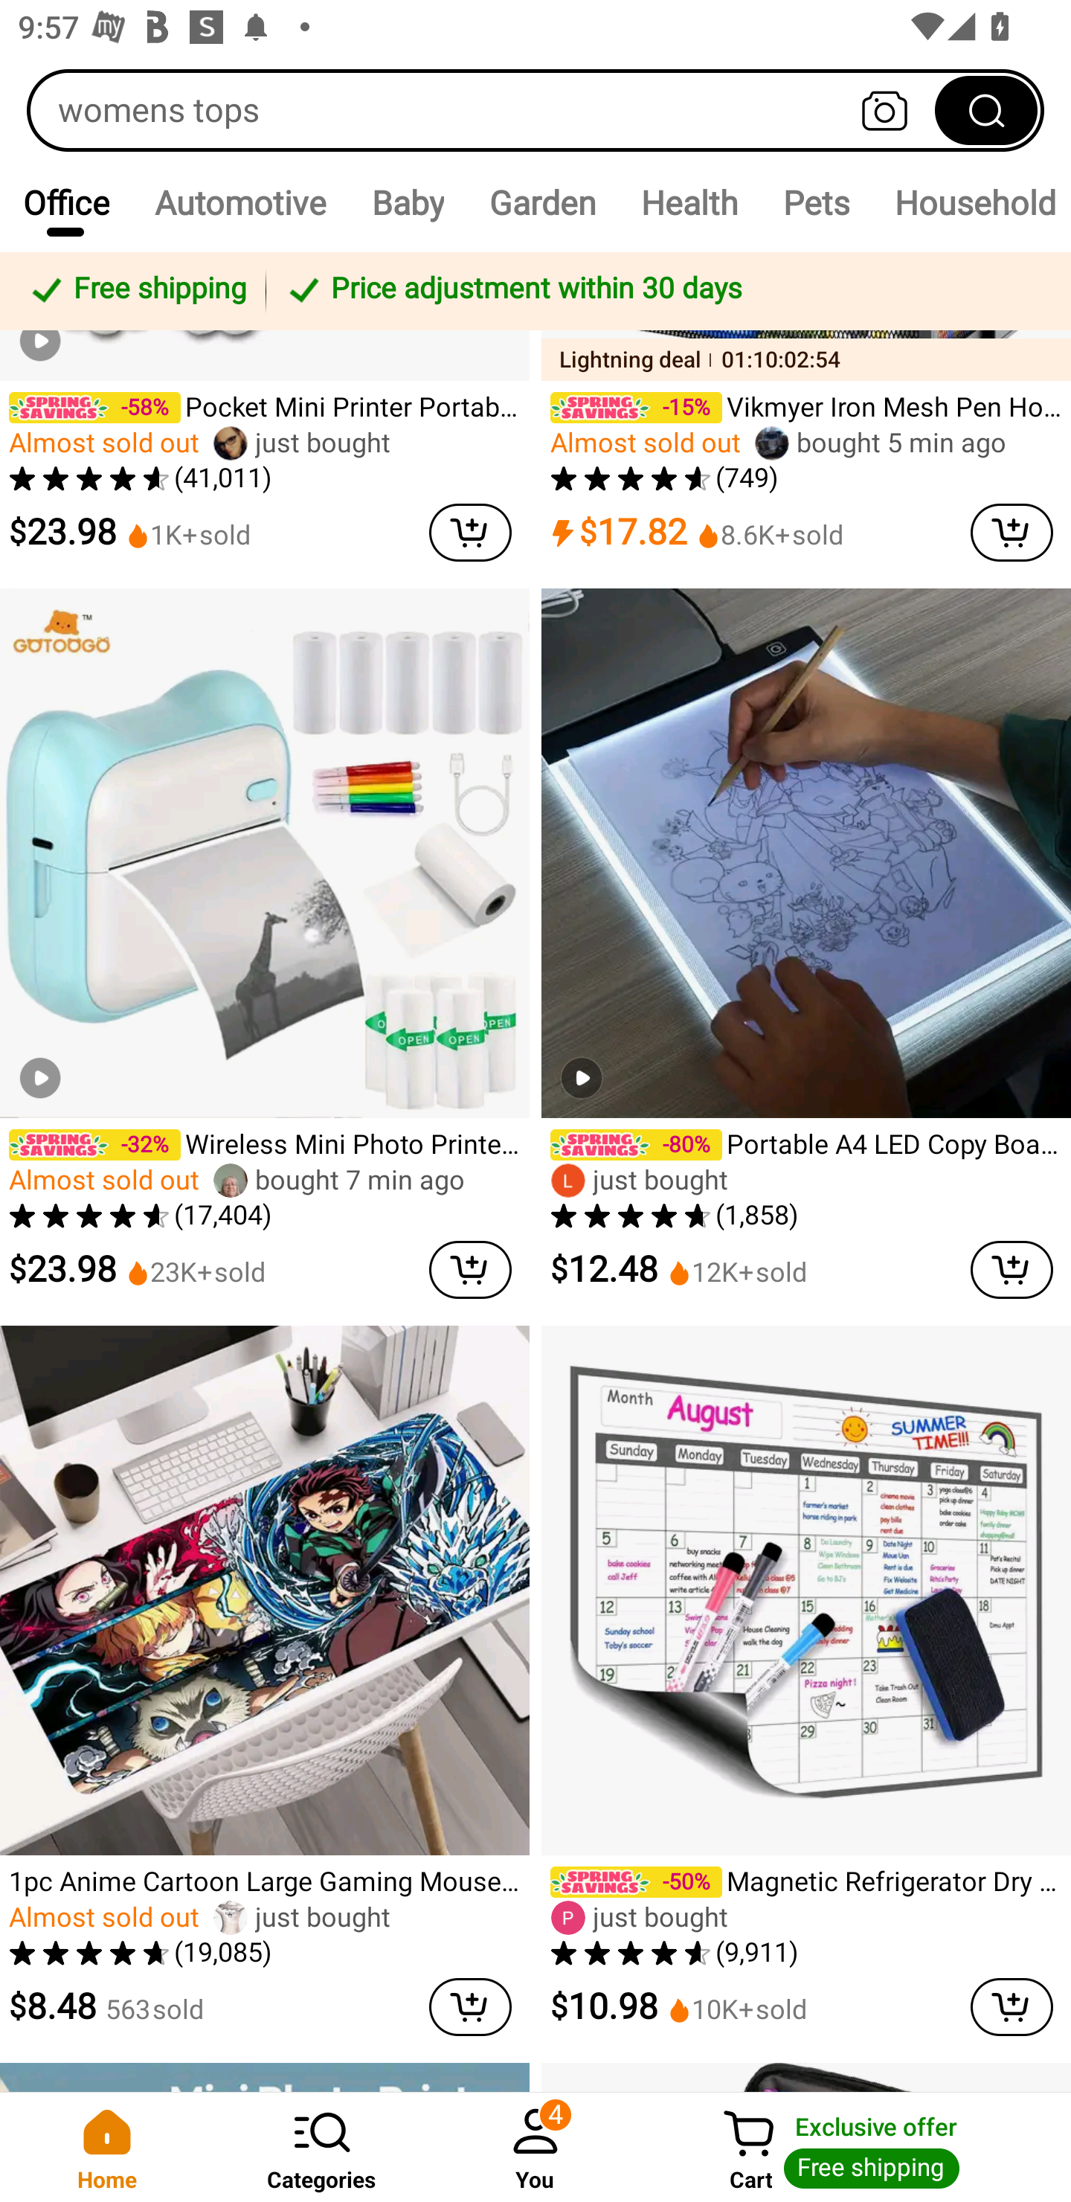 The image size is (1071, 2202). Describe the element at coordinates (240, 202) in the screenshot. I see `Automotive` at that location.